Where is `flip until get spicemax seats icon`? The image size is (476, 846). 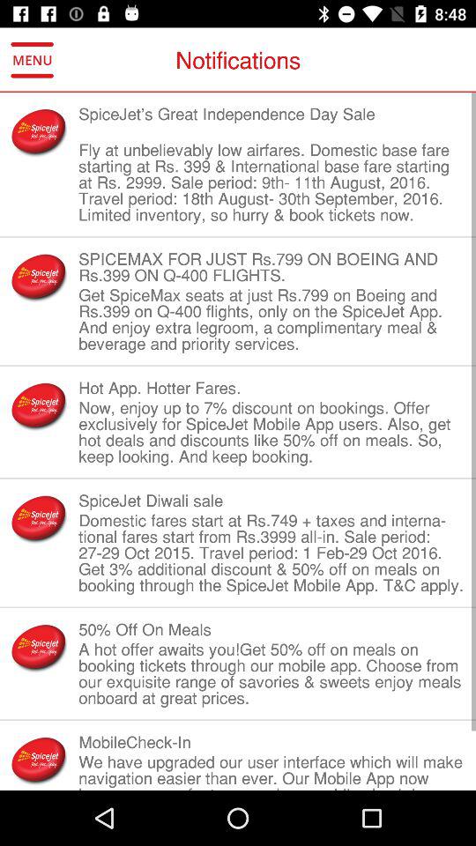 flip until get spicemax seats icon is located at coordinates (271, 319).